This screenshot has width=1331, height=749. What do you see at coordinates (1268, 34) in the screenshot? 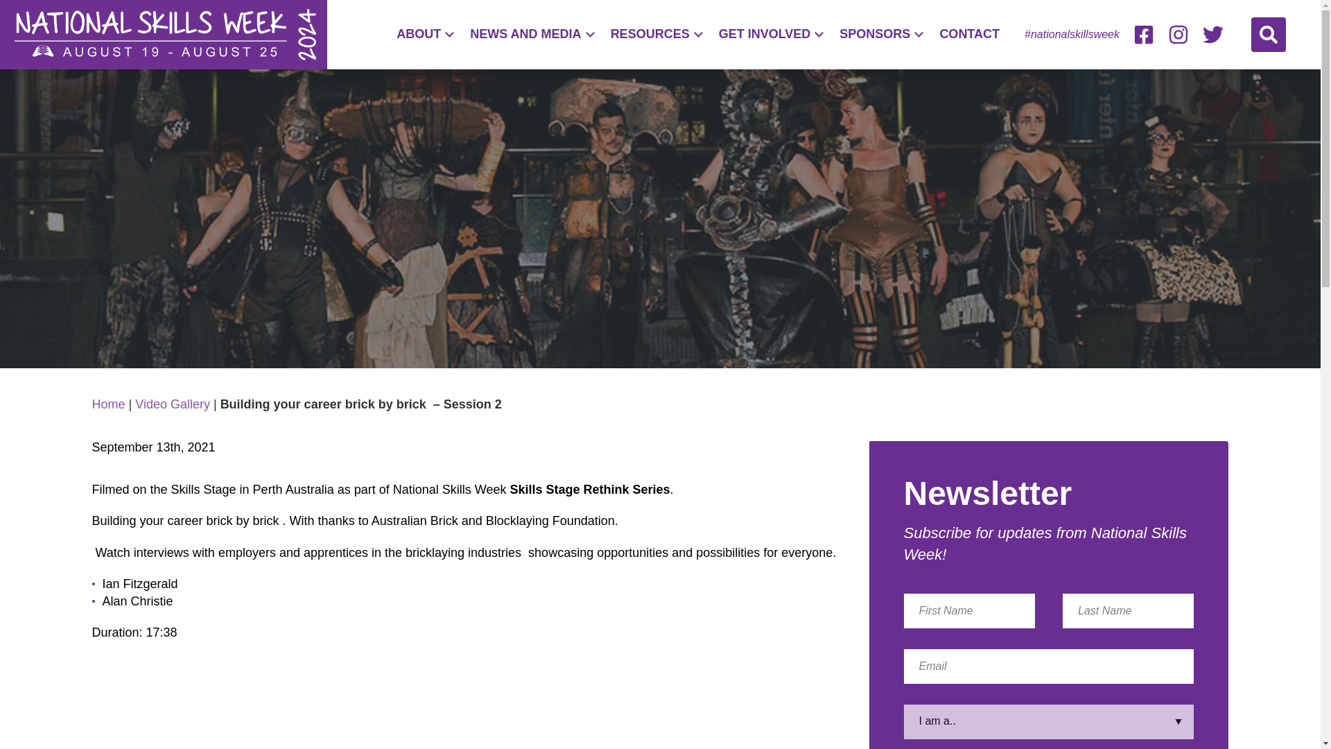
I see `Search` at bounding box center [1268, 34].